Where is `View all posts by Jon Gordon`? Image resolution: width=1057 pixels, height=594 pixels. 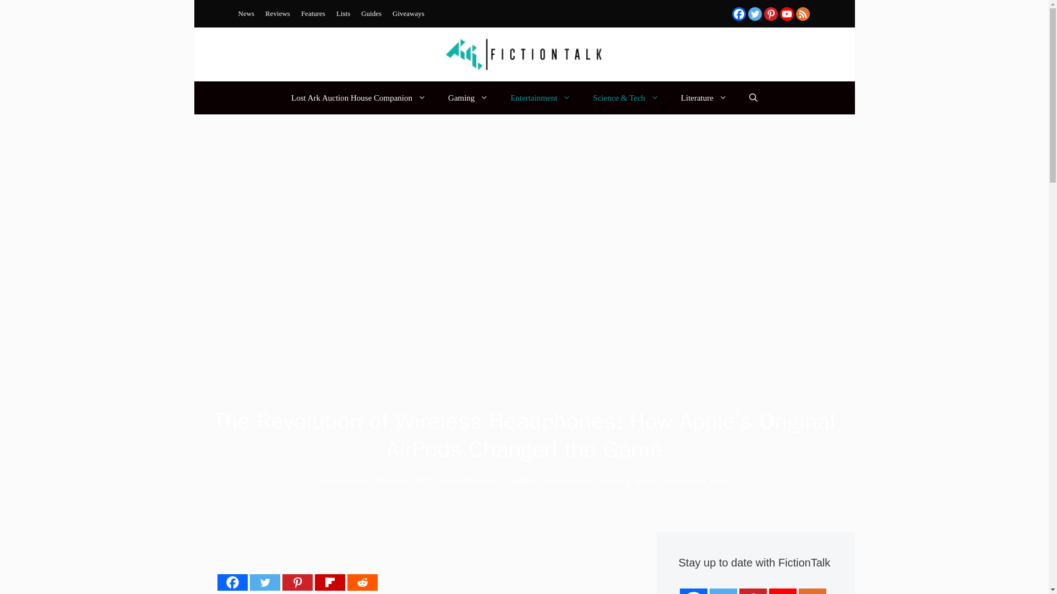
View all posts by Jon Gordon is located at coordinates (344, 481).